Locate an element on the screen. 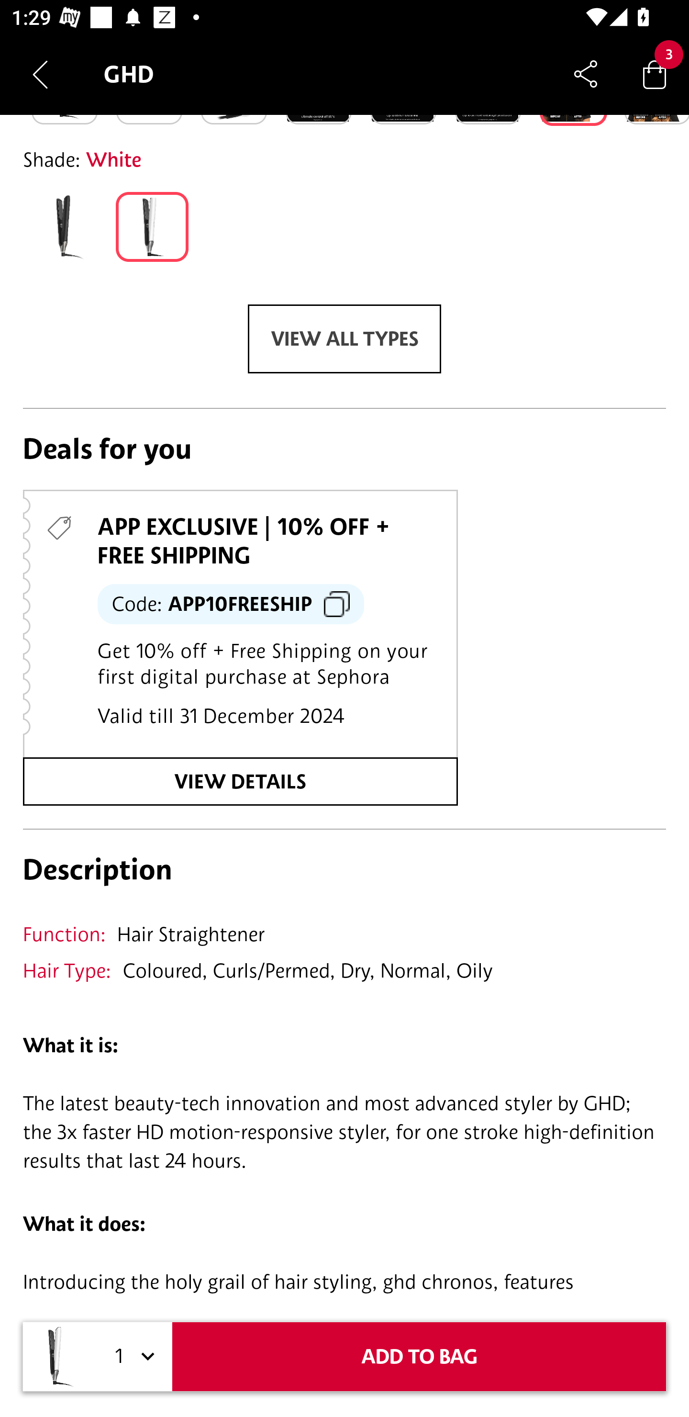 This screenshot has width=689, height=1417. VIEW DETAILS is located at coordinates (240, 781).